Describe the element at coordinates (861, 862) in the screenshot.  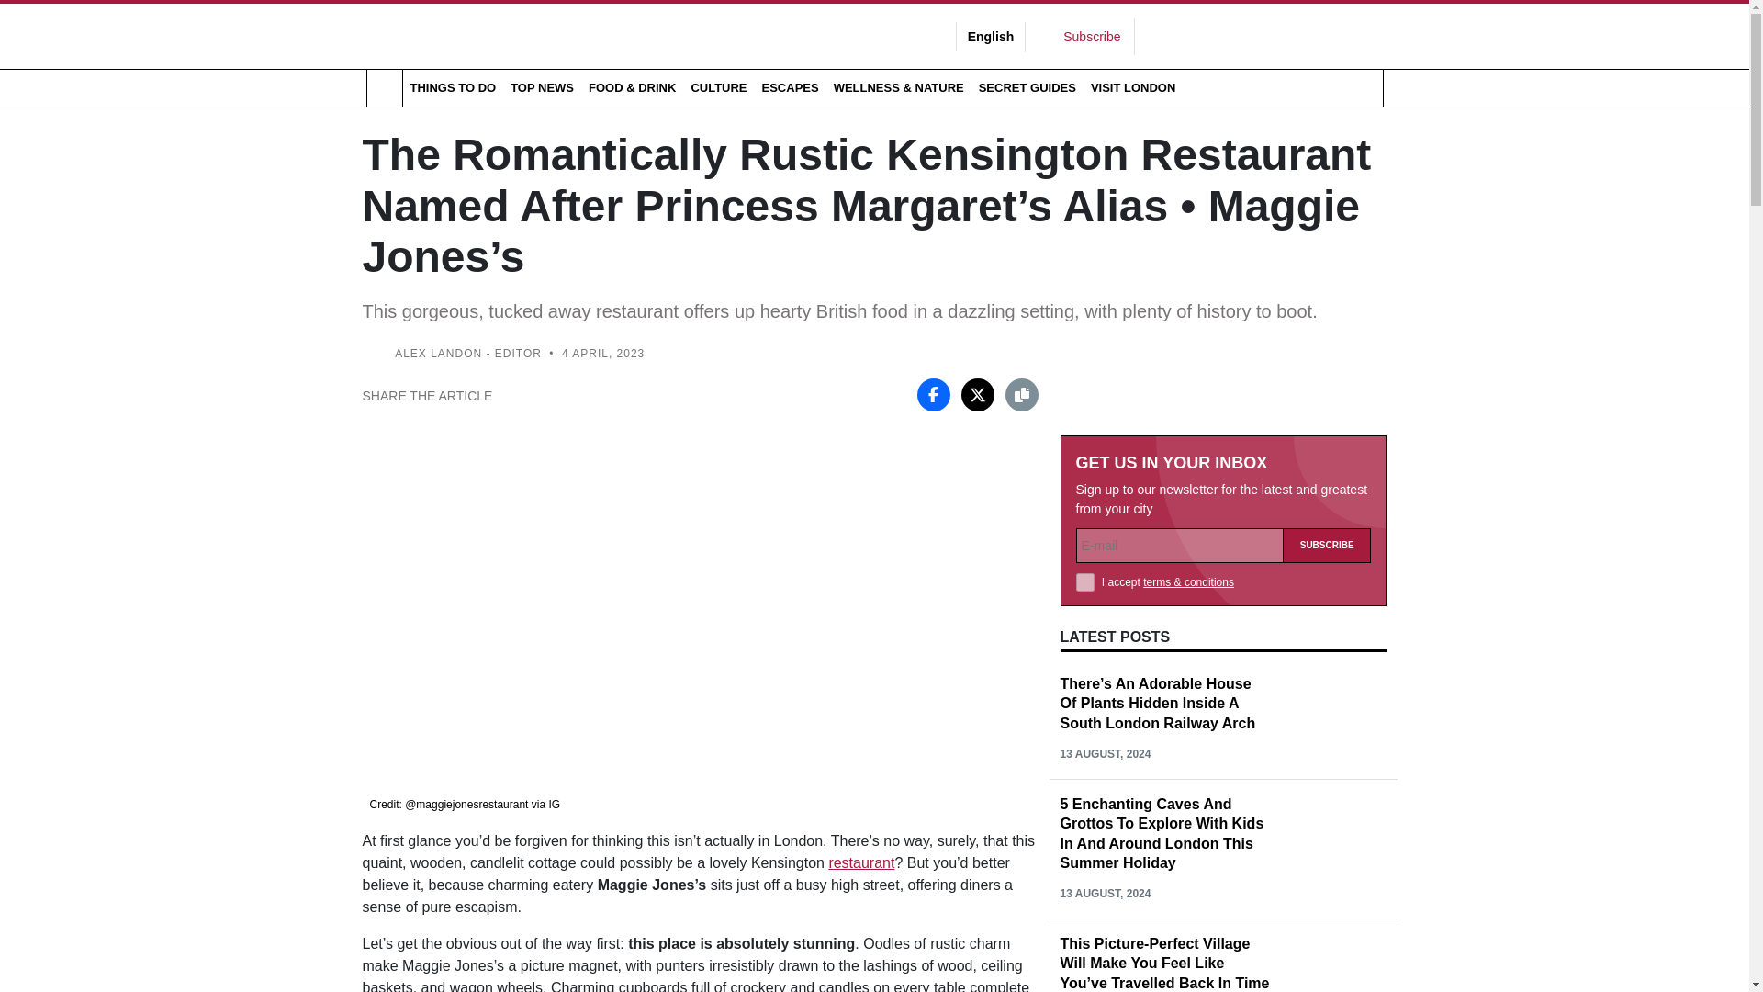
I see `restaurant` at that location.